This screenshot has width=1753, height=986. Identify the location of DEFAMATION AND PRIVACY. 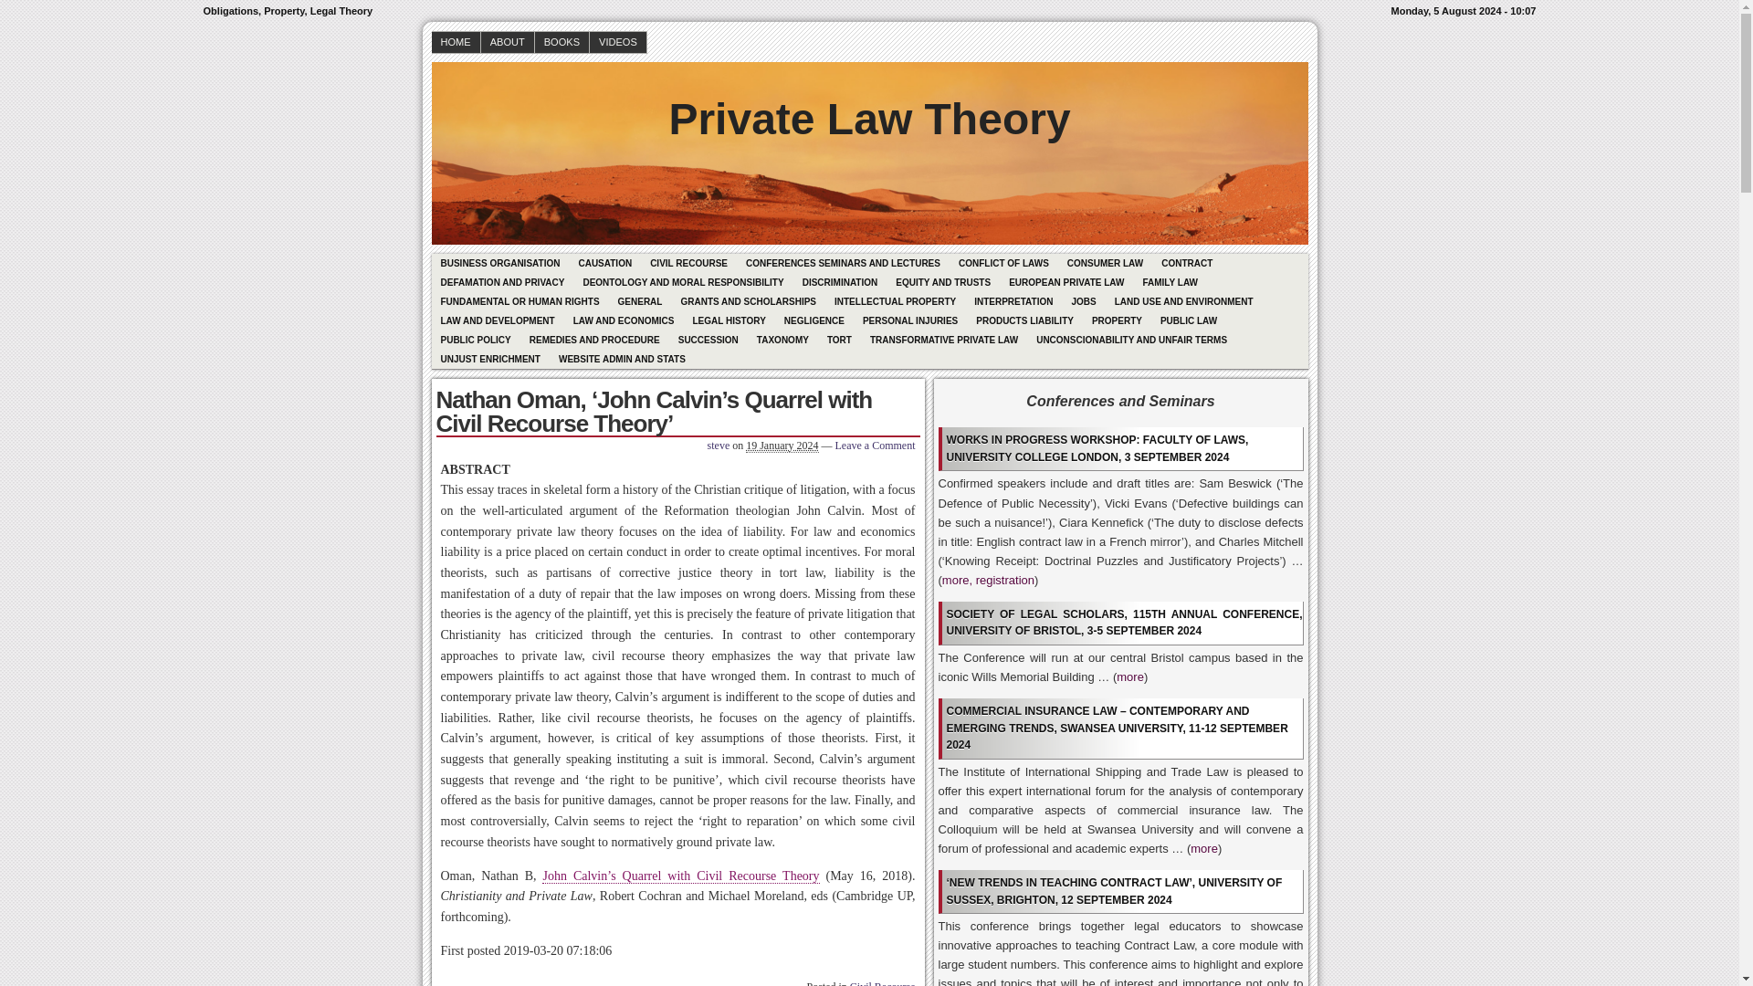
(502, 282).